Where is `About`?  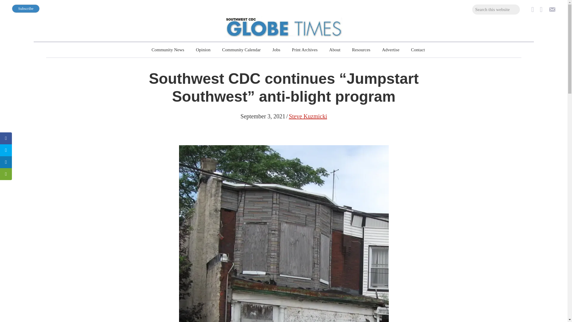 About is located at coordinates (335, 50).